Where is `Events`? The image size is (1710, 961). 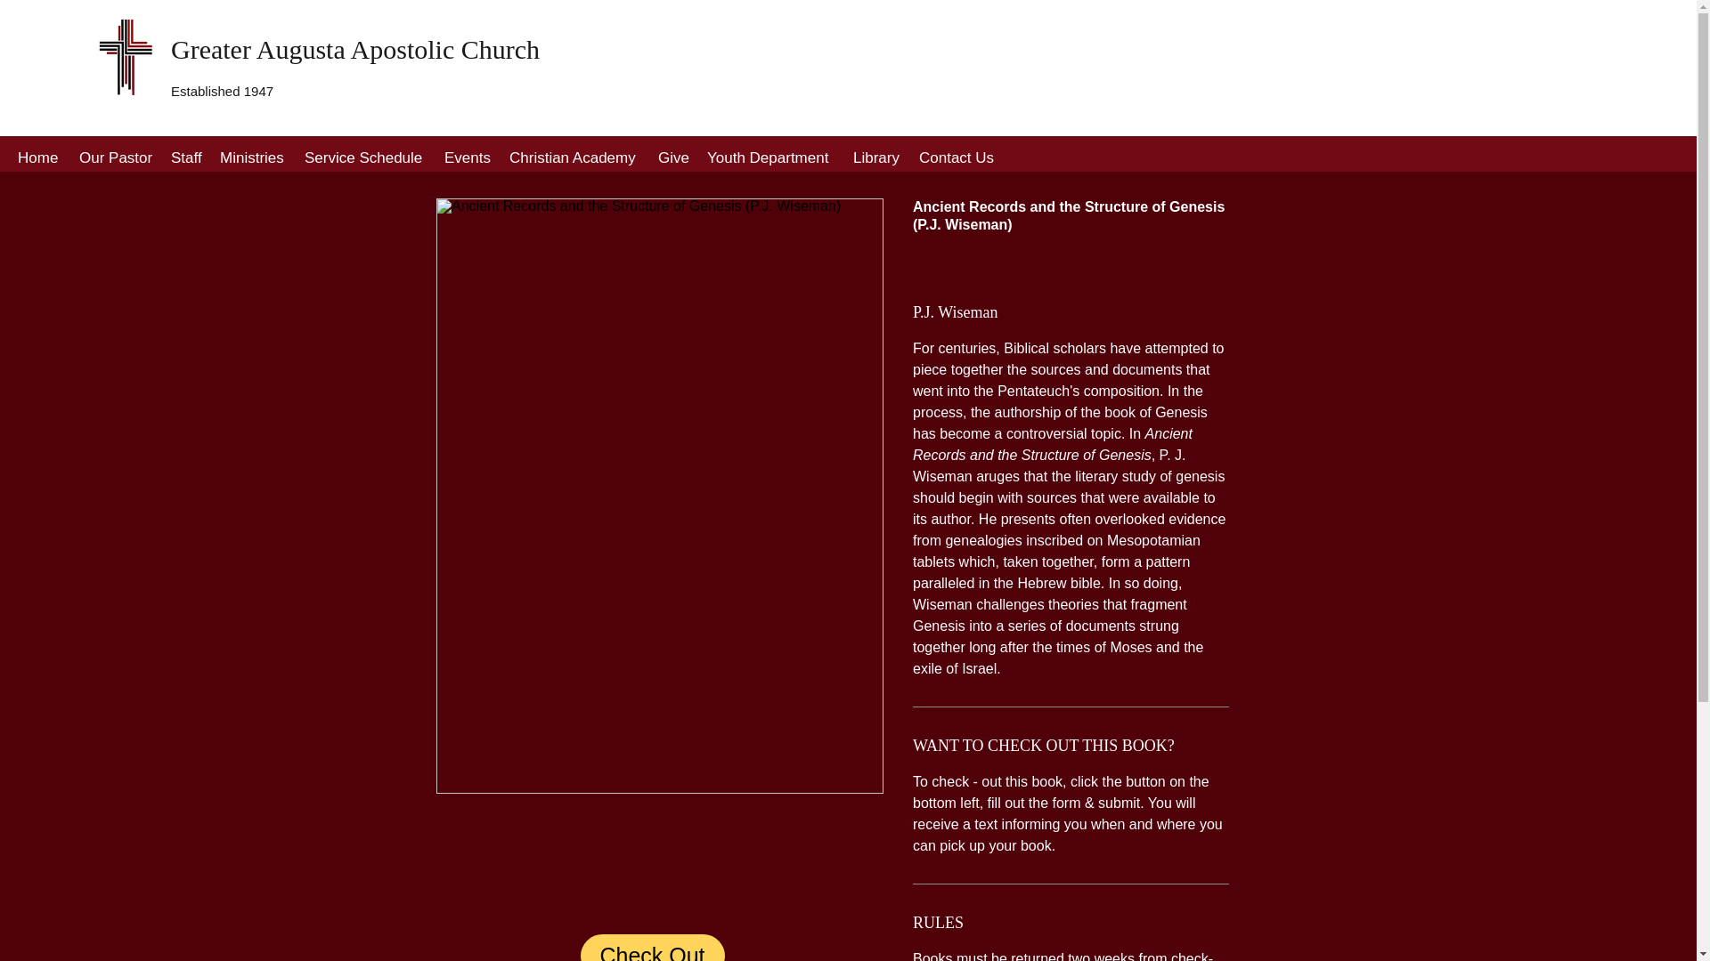 Events is located at coordinates (468, 158).